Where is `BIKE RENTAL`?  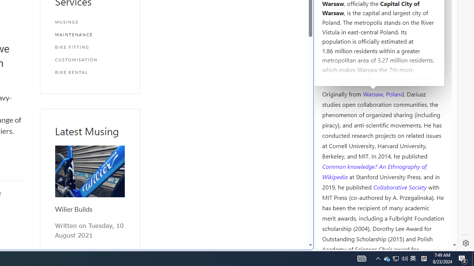 BIKE RENTAL is located at coordinates (90, 72).